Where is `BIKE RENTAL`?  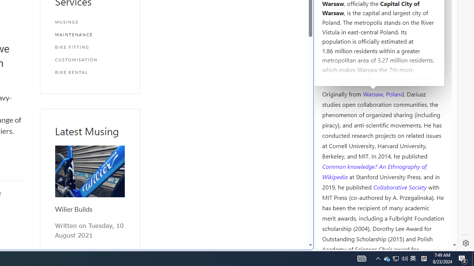 BIKE RENTAL is located at coordinates (90, 72).